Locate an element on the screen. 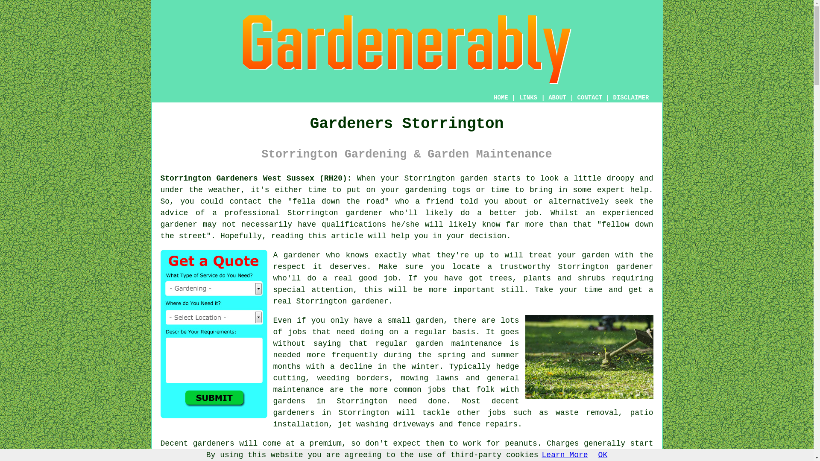 The image size is (820, 461). LINKS is located at coordinates (528, 97).